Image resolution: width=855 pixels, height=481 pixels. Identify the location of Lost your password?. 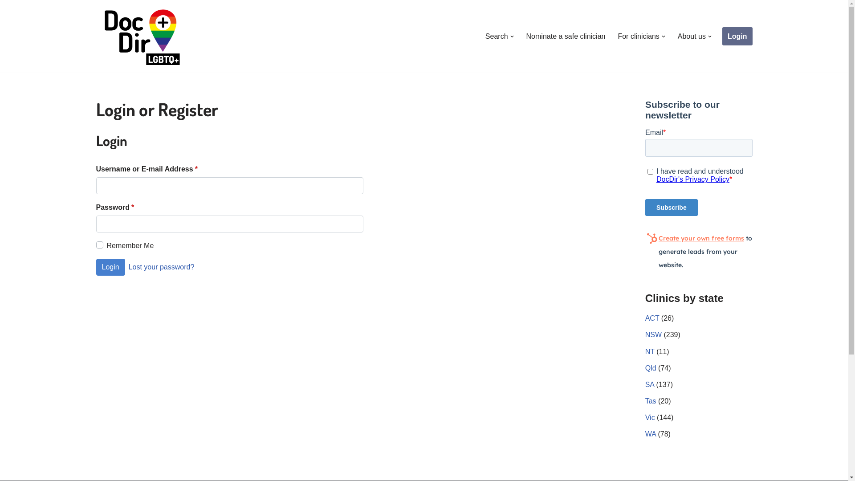
(162, 267).